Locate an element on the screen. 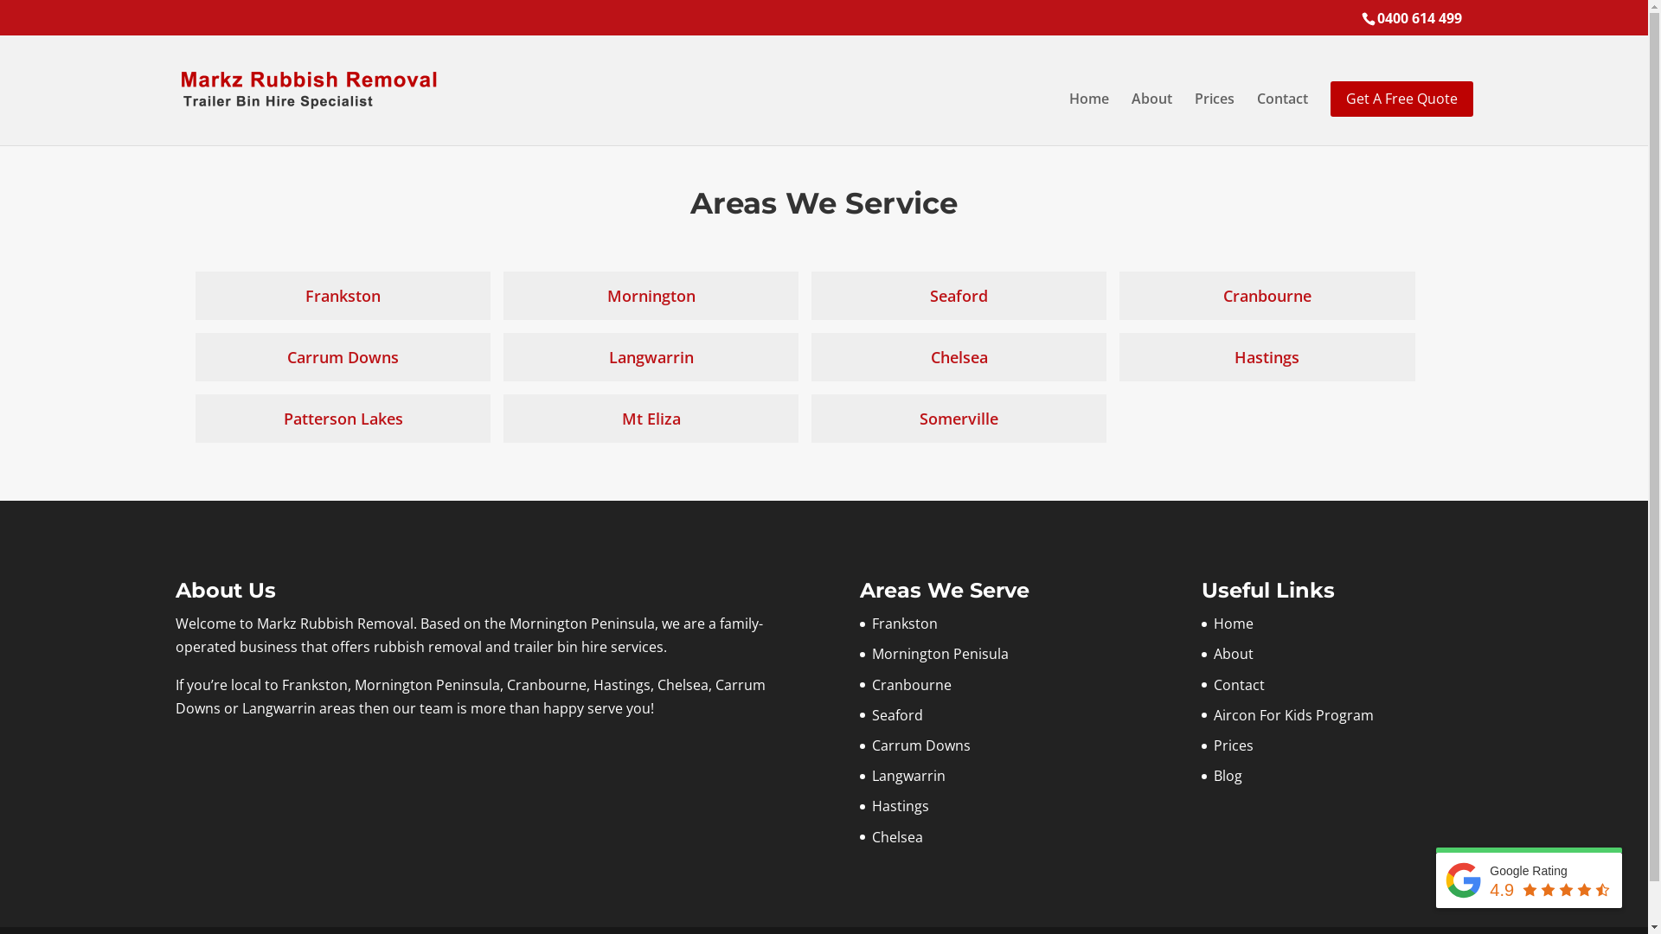 The image size is (1661, 934). Home is located at coordinates (1234, 624).